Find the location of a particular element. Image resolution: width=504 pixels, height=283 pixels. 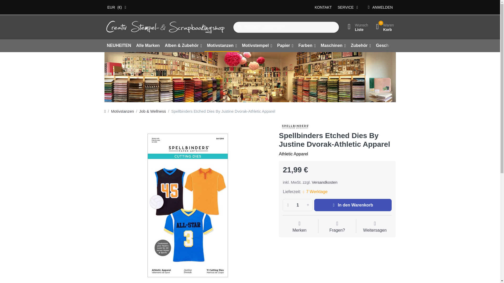

KONTAKT is located at coordinates (337, 227).